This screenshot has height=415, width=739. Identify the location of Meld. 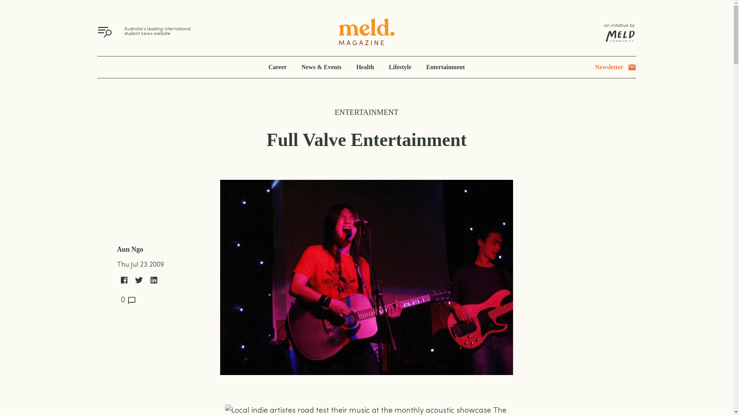
(366, 33).